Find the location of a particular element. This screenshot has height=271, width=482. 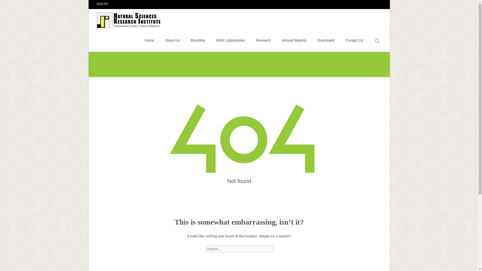

Annual Reports is located at coordinates (294, 40).